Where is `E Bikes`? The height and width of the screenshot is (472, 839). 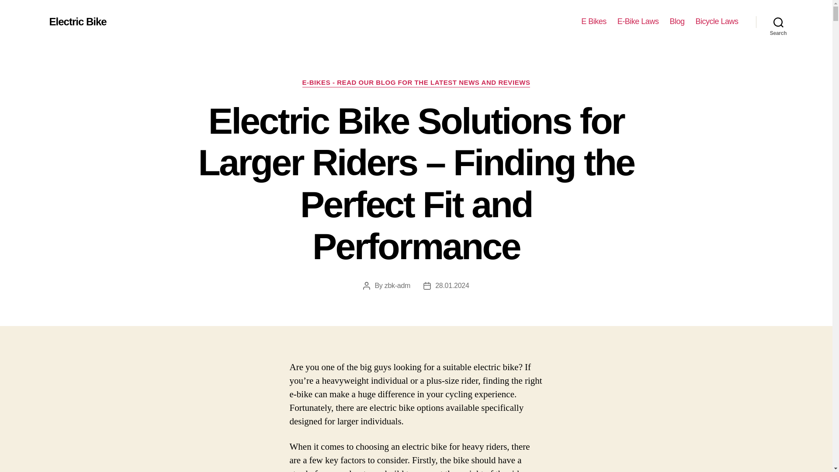
E Bikes is located at coordinates (594, 21).